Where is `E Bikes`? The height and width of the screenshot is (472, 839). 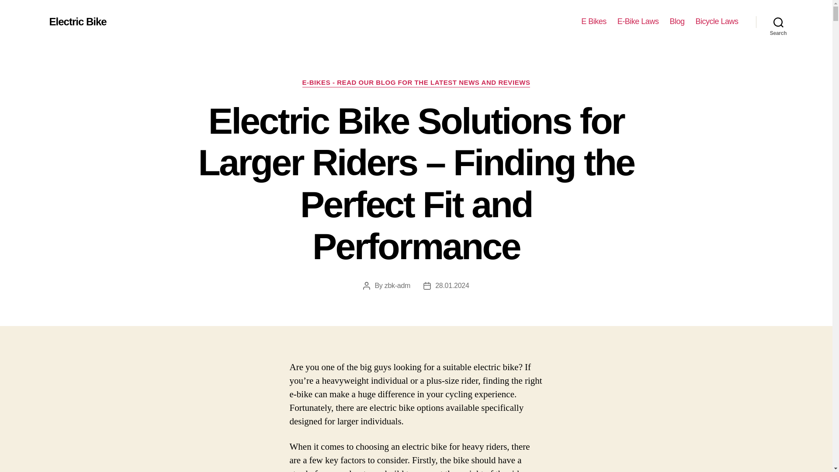
E Bikes is located at coordinates (594, 21).